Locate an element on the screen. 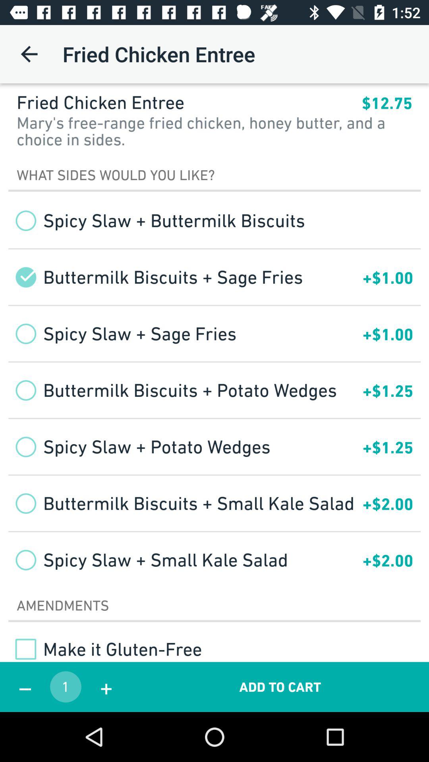 The width and height of the screenshot is (429, 762). click the icon next to the fried chicken entree item is located at coordinates (387, 103).